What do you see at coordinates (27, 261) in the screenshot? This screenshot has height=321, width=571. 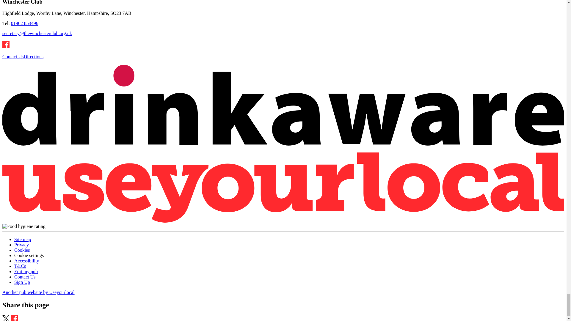 I see `Accessibility` at bounding box center [27, 261].